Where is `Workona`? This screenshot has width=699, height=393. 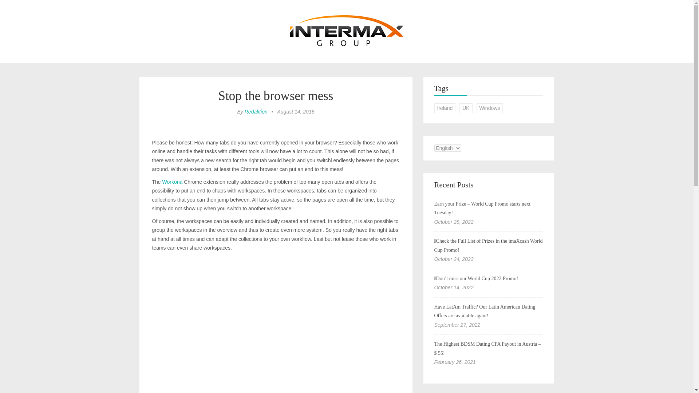
Workona is located at coordinates (172, 182).